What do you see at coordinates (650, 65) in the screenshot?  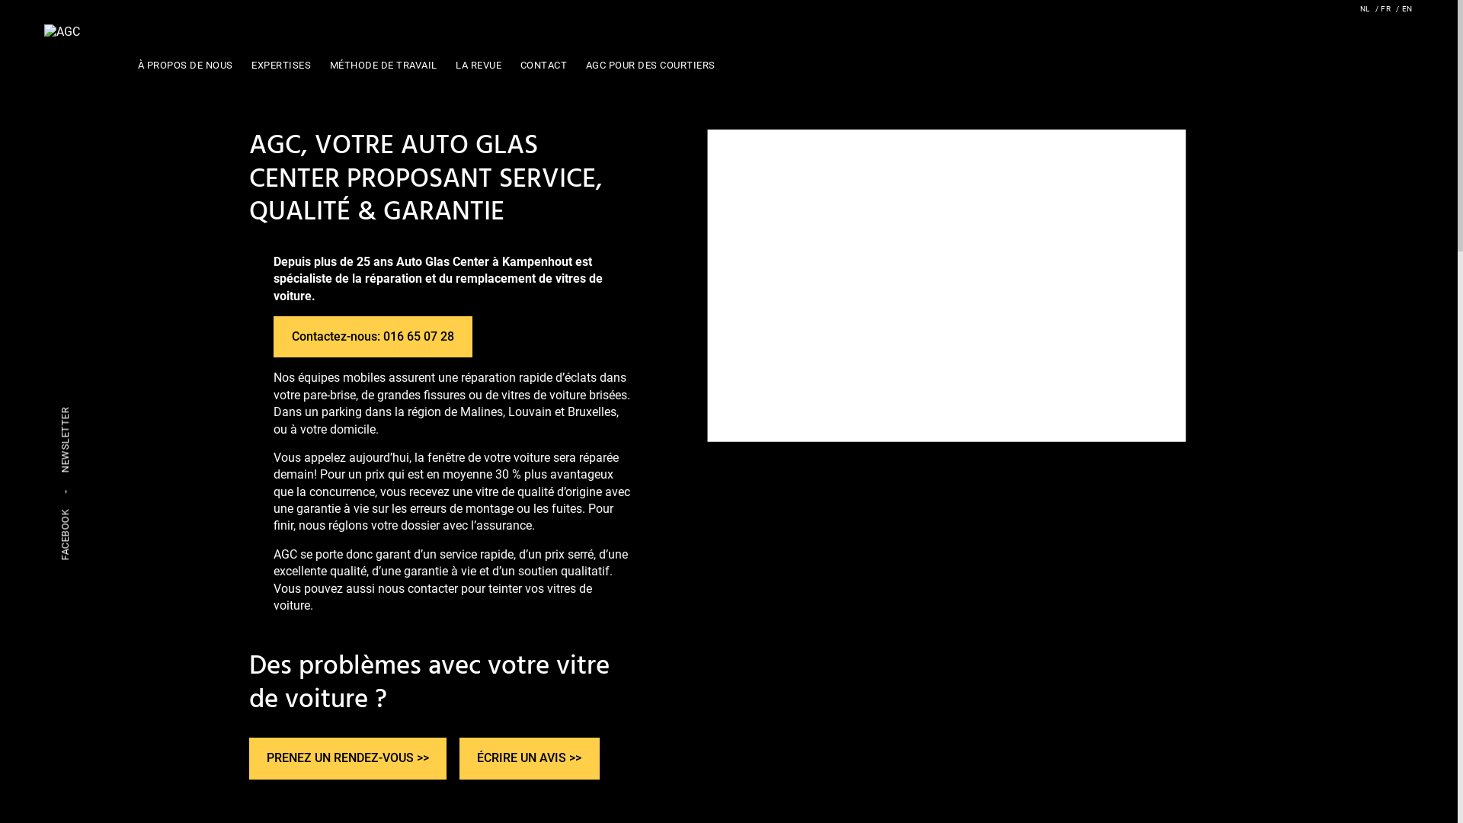 I see `AGC POUR DES COURTIERS` at bounding box center [650, 65].